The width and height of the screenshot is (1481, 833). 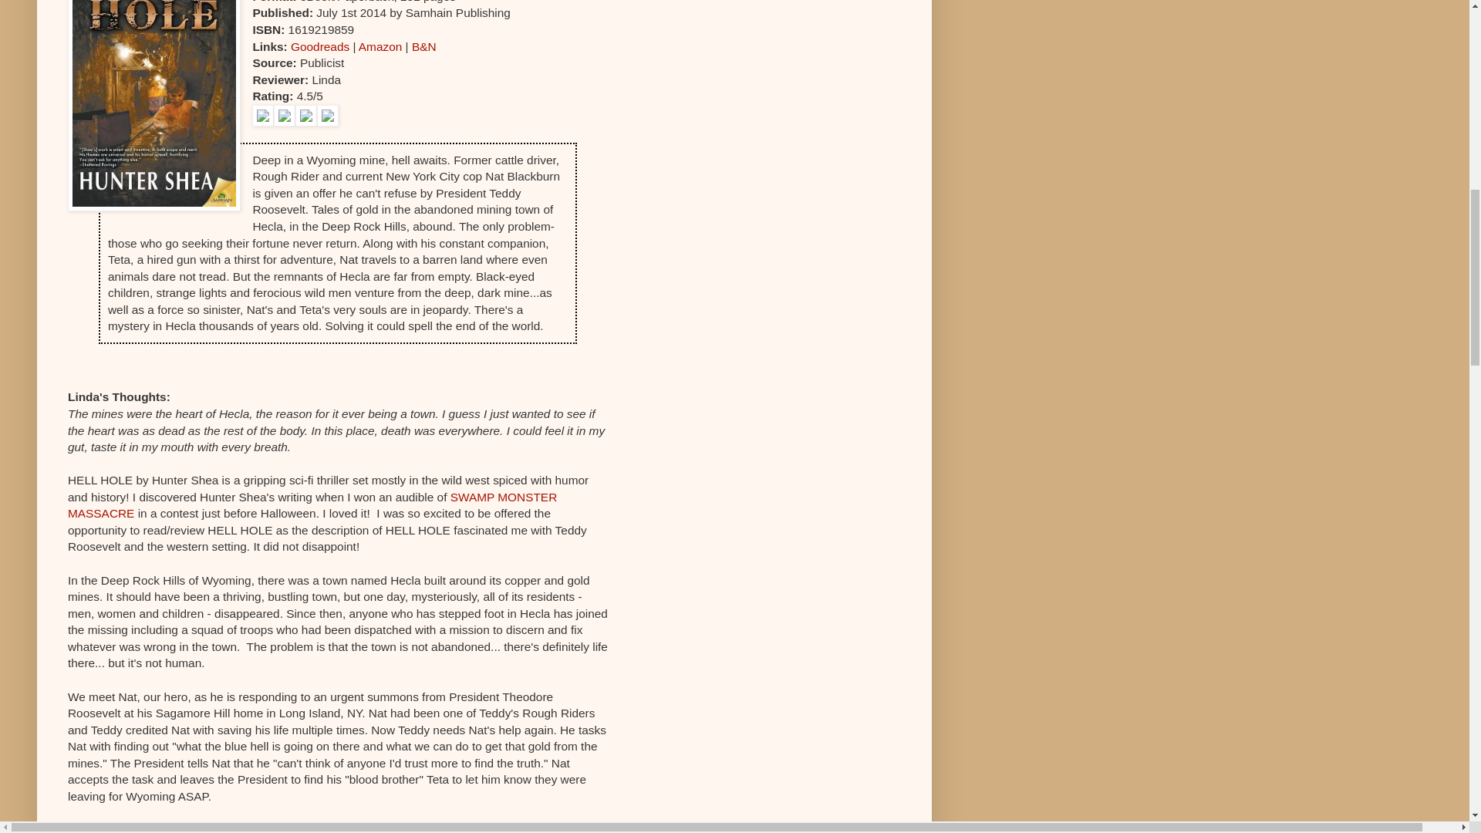 I want to click on SWAMP MONSTER MASSACRE, so click(x=312, y=506).